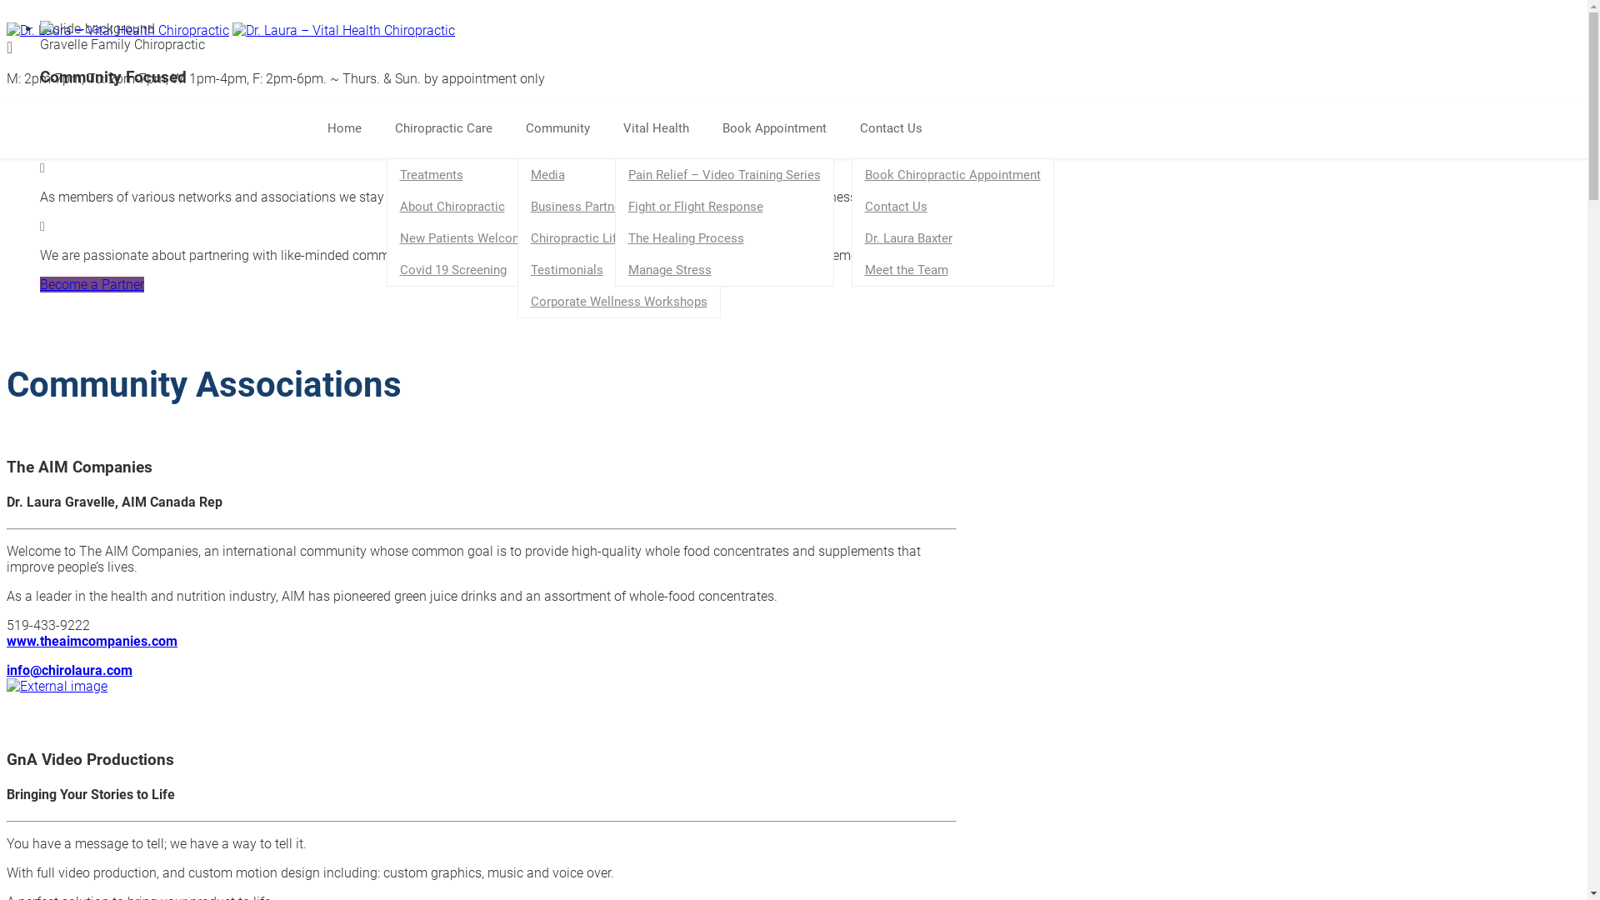 The width and height of the screenshot is (1600, 900). I want to click on Become a Partner, so click(92, 285).